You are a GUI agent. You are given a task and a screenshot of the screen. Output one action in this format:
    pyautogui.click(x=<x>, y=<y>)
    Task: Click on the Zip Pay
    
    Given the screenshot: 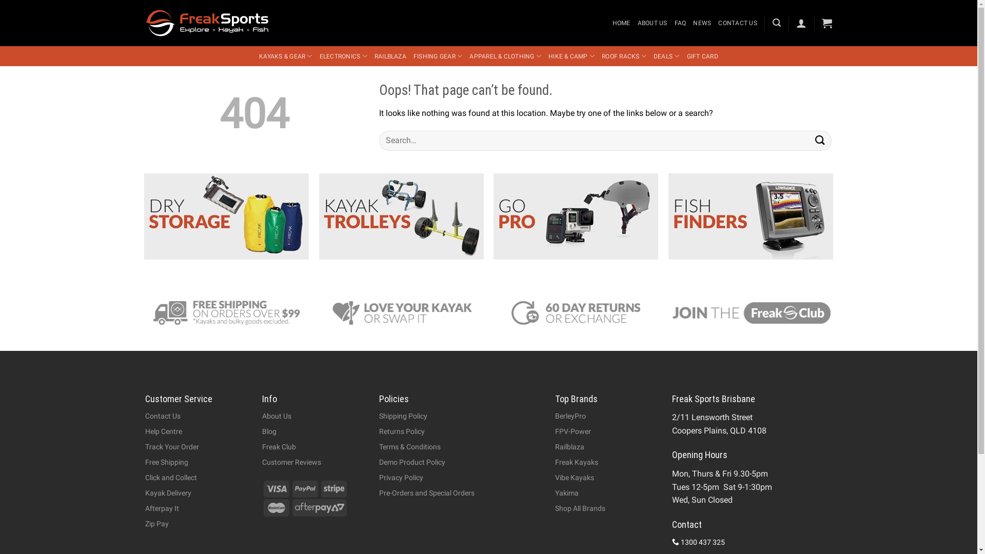 What is the action you would take?
    pyautogui.click(x=156, y=524)
    